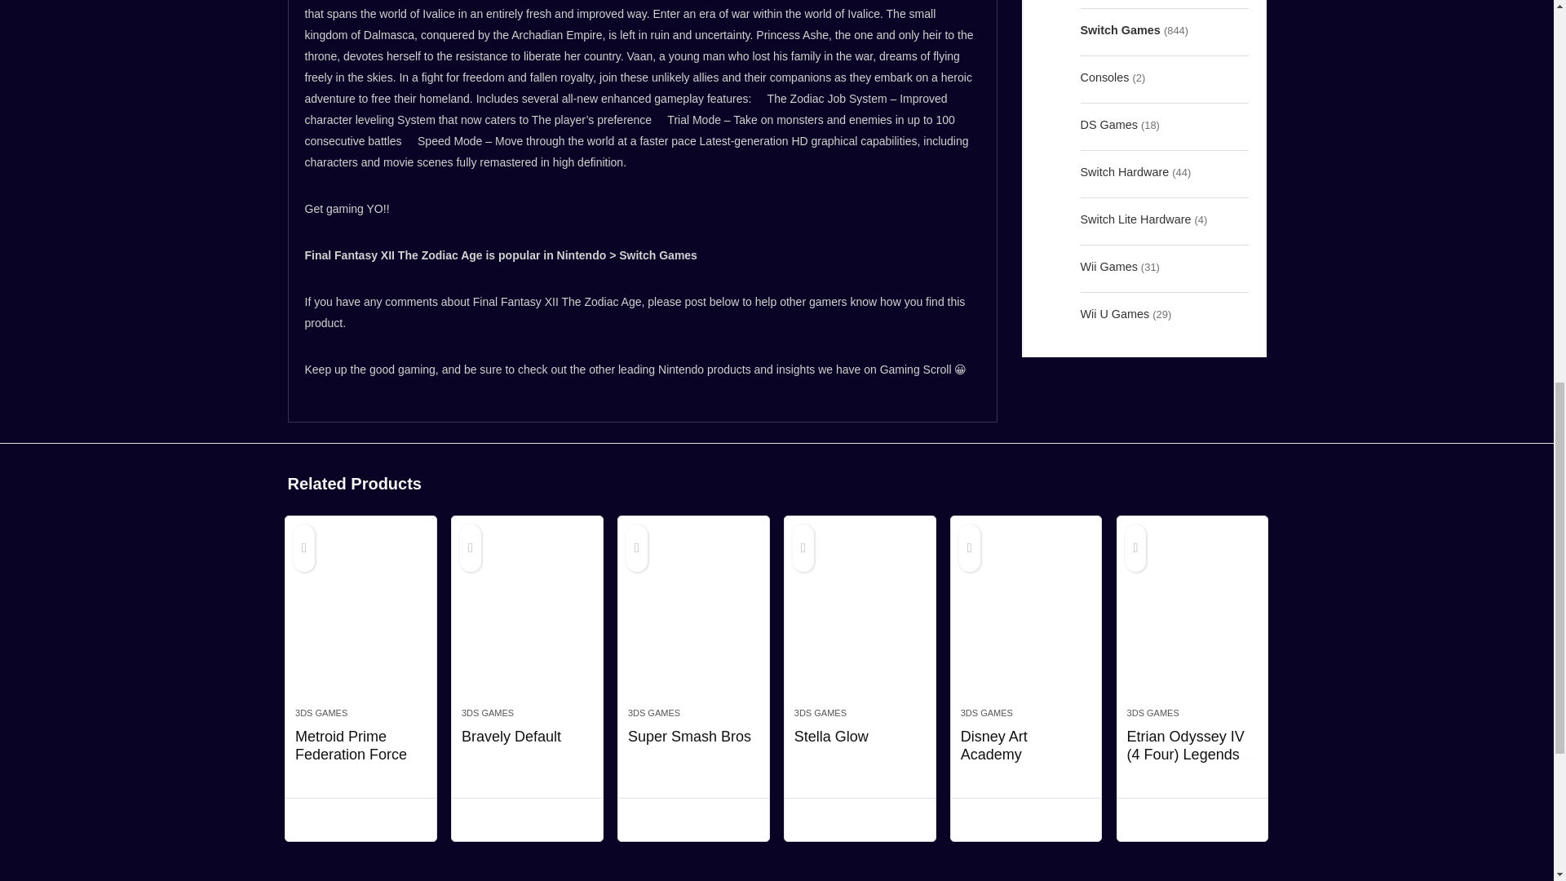 The image size is (1566, 881). Describe the element at coordinates (527, 619) in the screenshot. I see `Bravely Default` at that location.